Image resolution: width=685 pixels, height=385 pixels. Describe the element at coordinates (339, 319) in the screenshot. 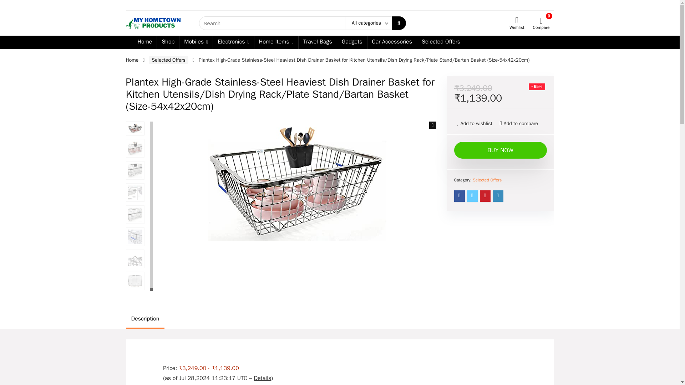

I see `Description` at that location.